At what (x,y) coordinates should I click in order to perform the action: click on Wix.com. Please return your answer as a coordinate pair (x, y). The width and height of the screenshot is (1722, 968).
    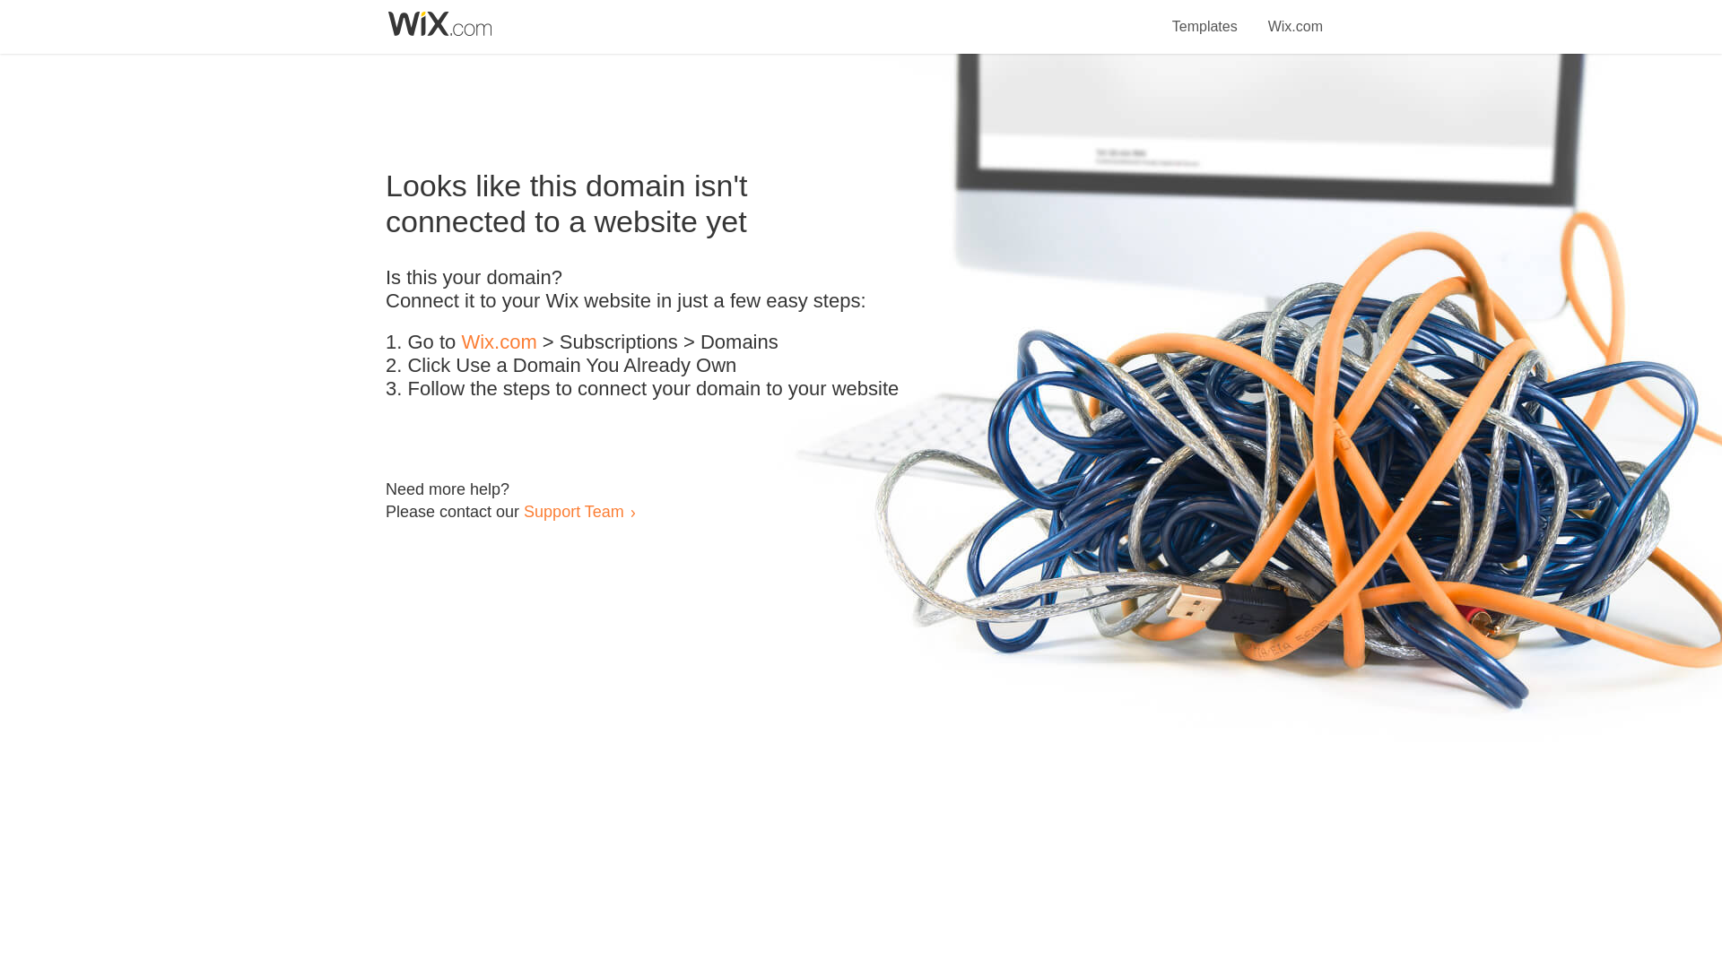
    Looking at the image, I should click on (499, 342).